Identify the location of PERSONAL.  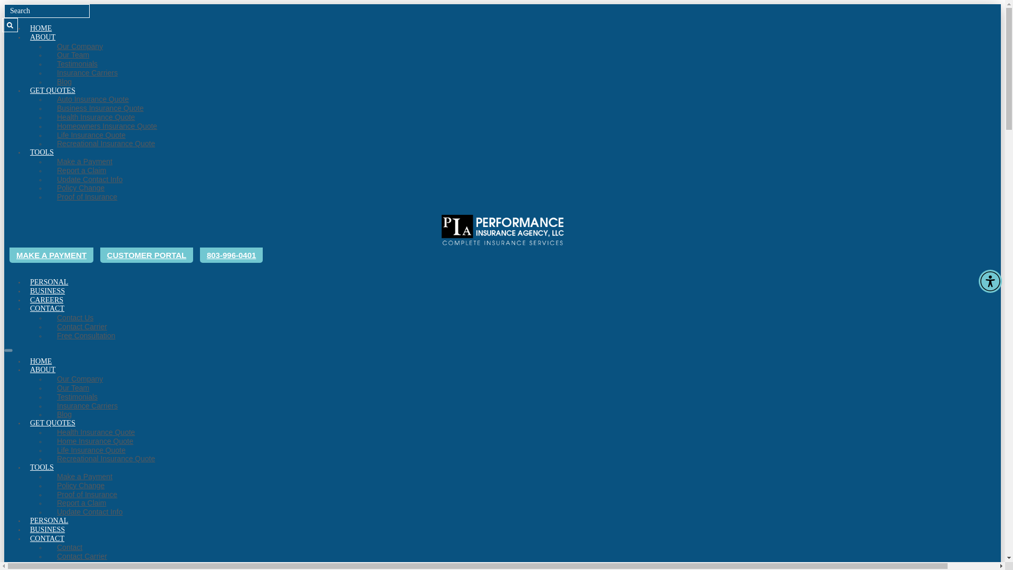
(49, 282).